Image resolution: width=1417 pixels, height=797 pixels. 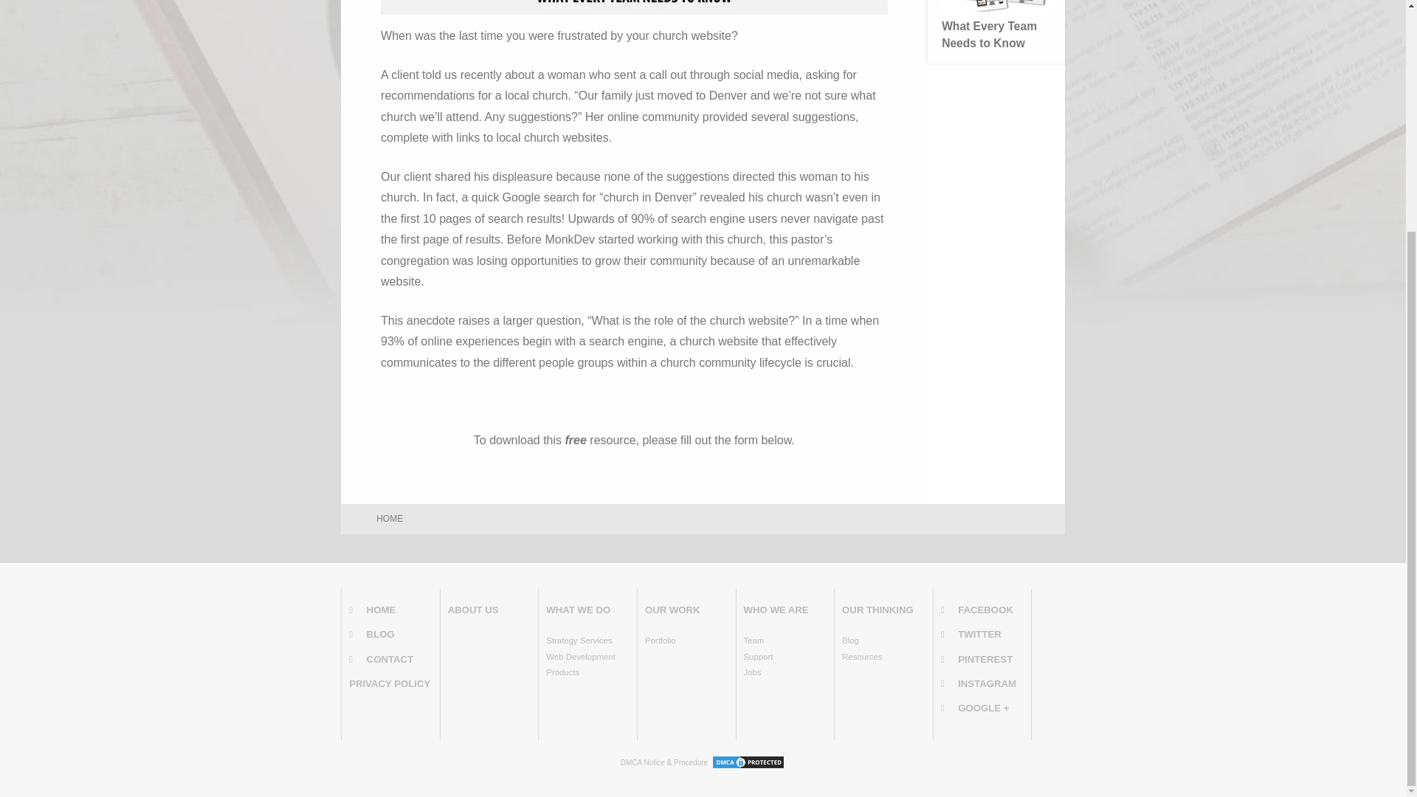 I want to click on Instagram, so click(x=982, y=683).